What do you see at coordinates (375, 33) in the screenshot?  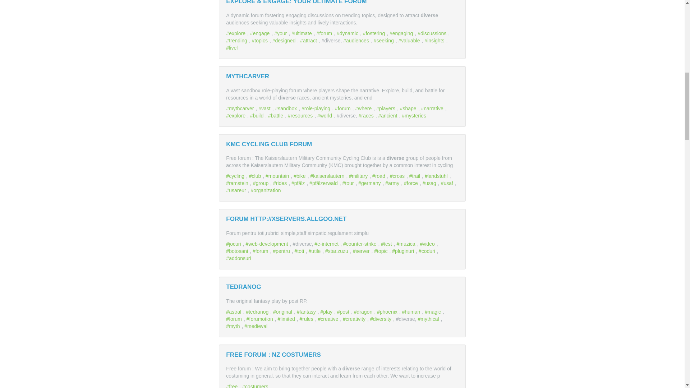 I see `fostering` at bounding box center [375, 33].